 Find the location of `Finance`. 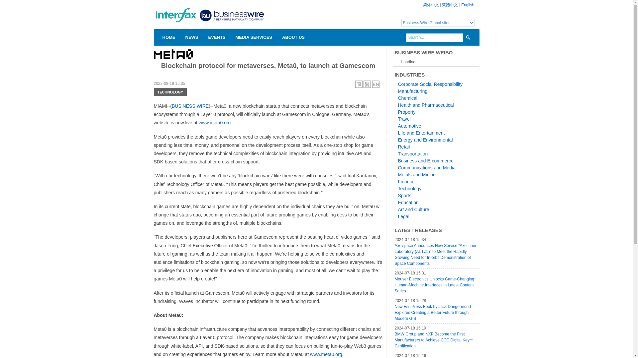

Finance is located at coordinates (406, 182).